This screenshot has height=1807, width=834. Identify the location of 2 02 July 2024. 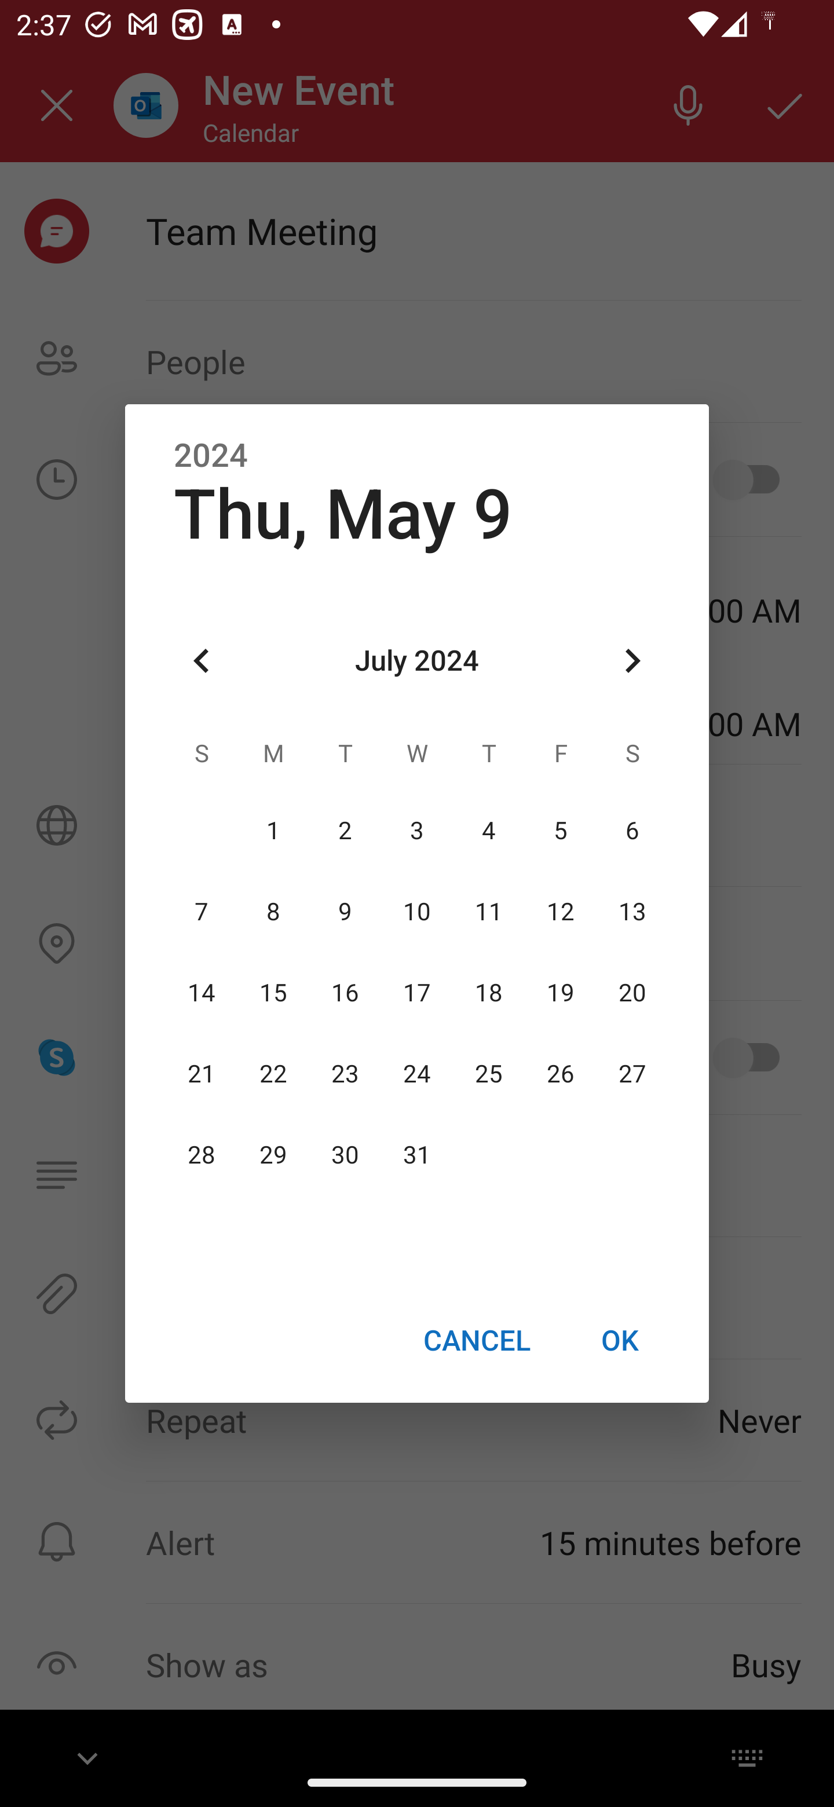
(345, 831).